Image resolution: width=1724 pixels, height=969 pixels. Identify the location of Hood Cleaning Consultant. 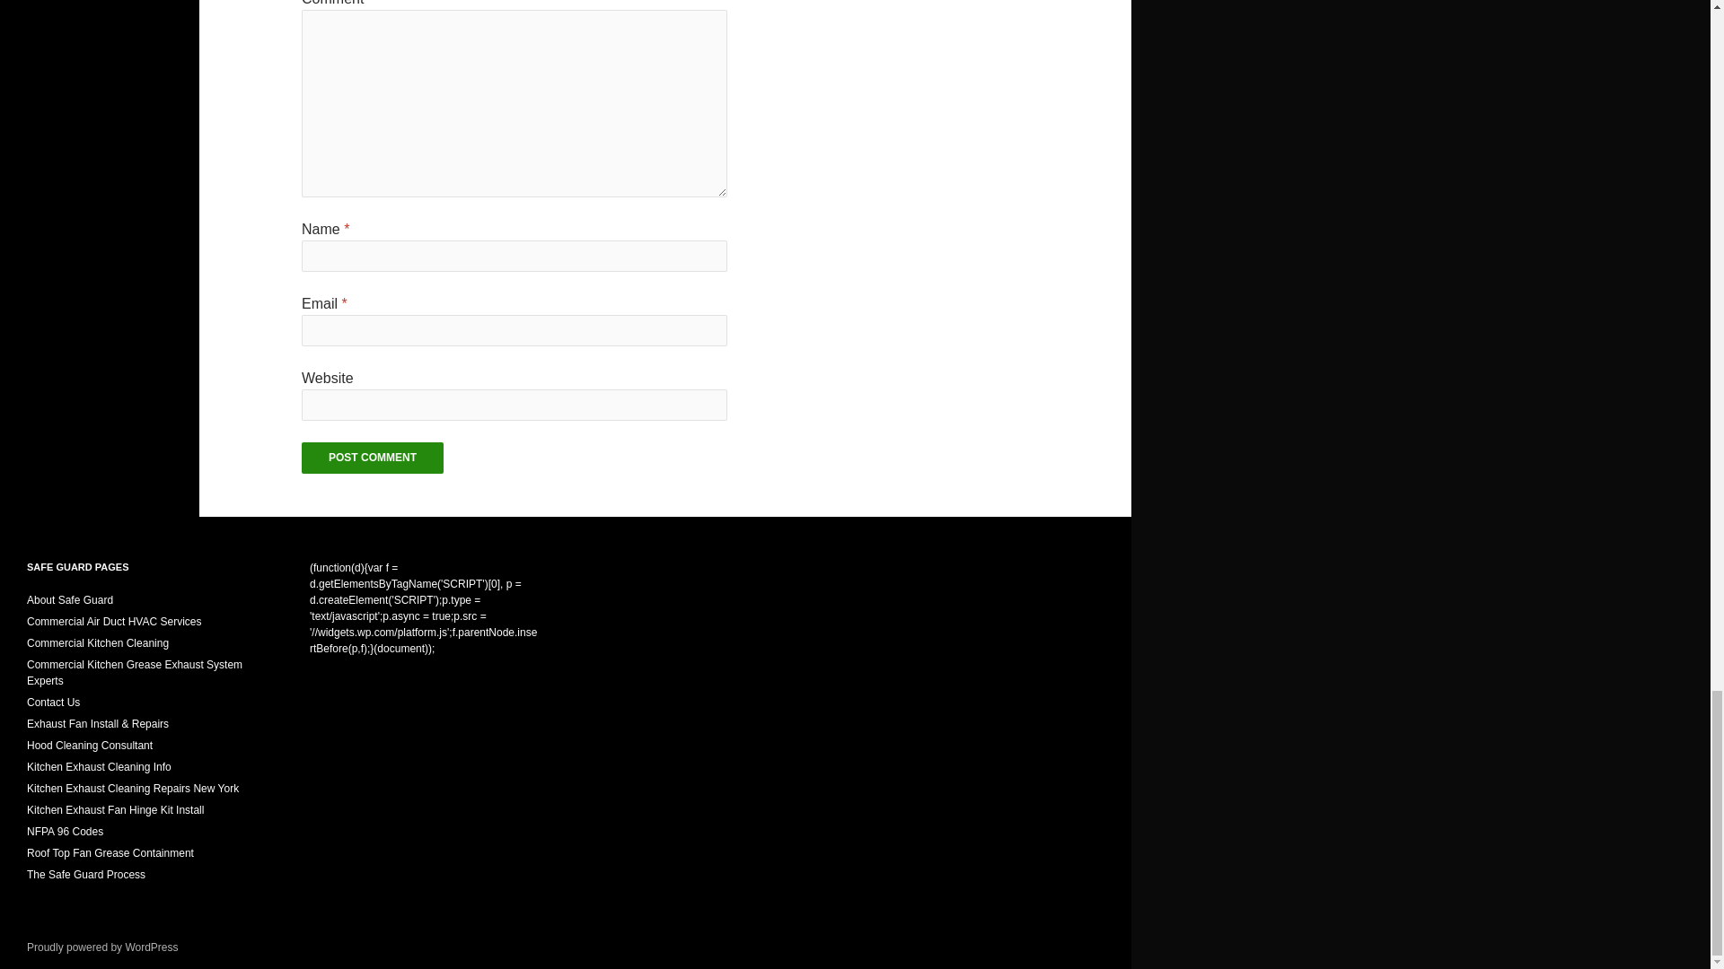
(90, 746).